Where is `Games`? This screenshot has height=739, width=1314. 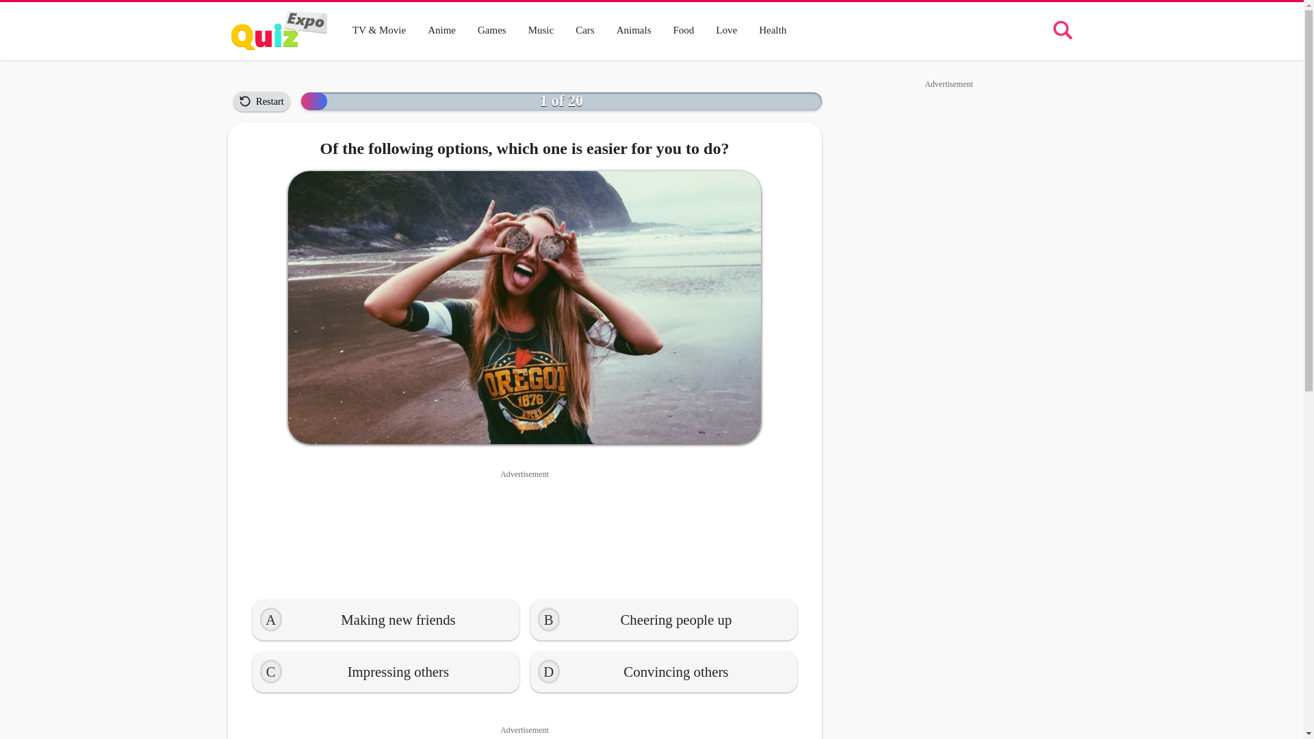
Games is located at coordinates (491, 30).